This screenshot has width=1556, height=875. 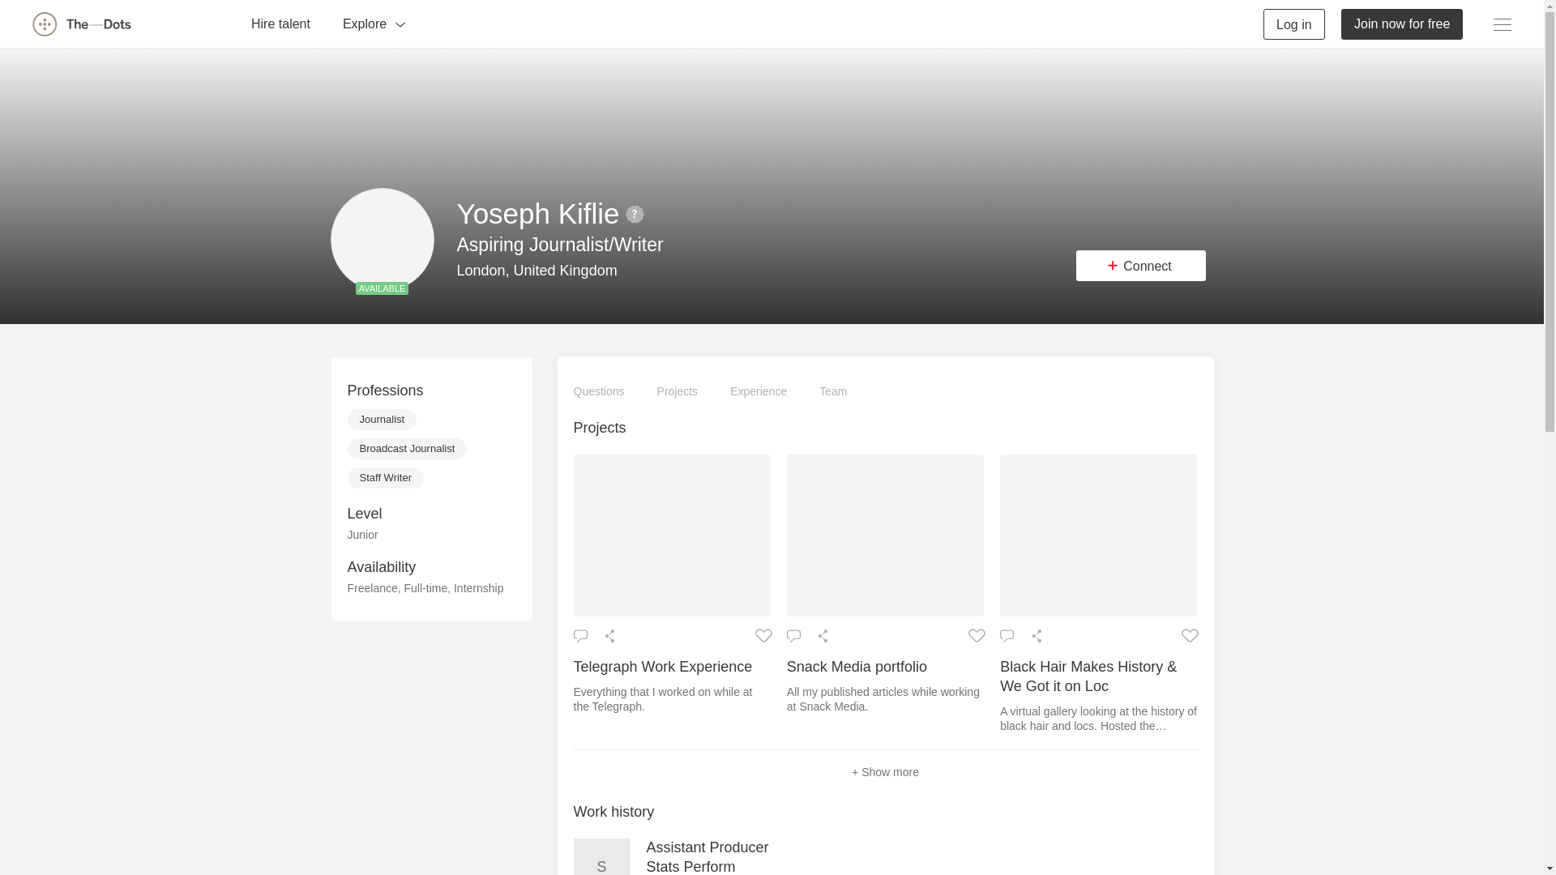 I want to click on Hire talent, so click(x=280, y=23).